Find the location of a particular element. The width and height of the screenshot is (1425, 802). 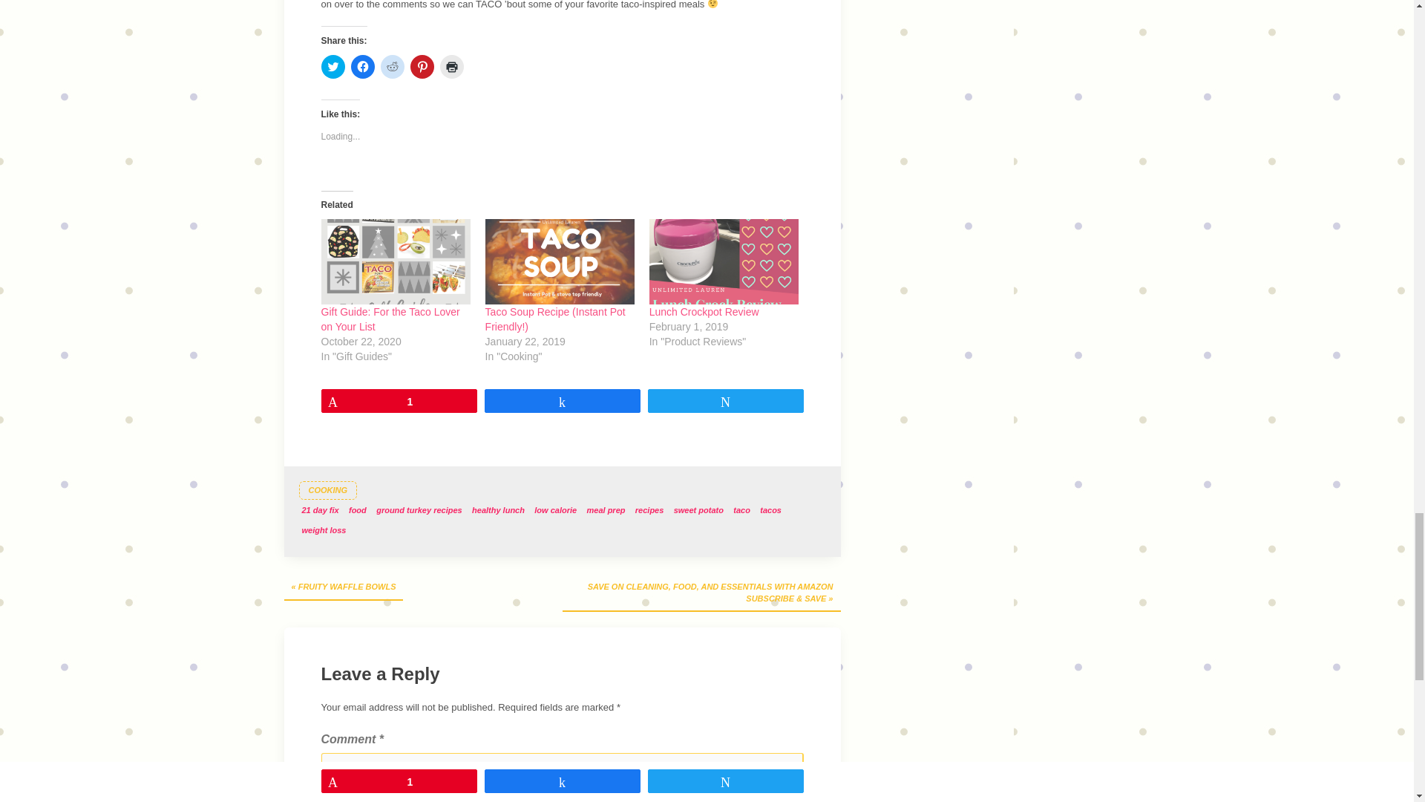

Click to share on Facebook is located at coordinates (362, 67).